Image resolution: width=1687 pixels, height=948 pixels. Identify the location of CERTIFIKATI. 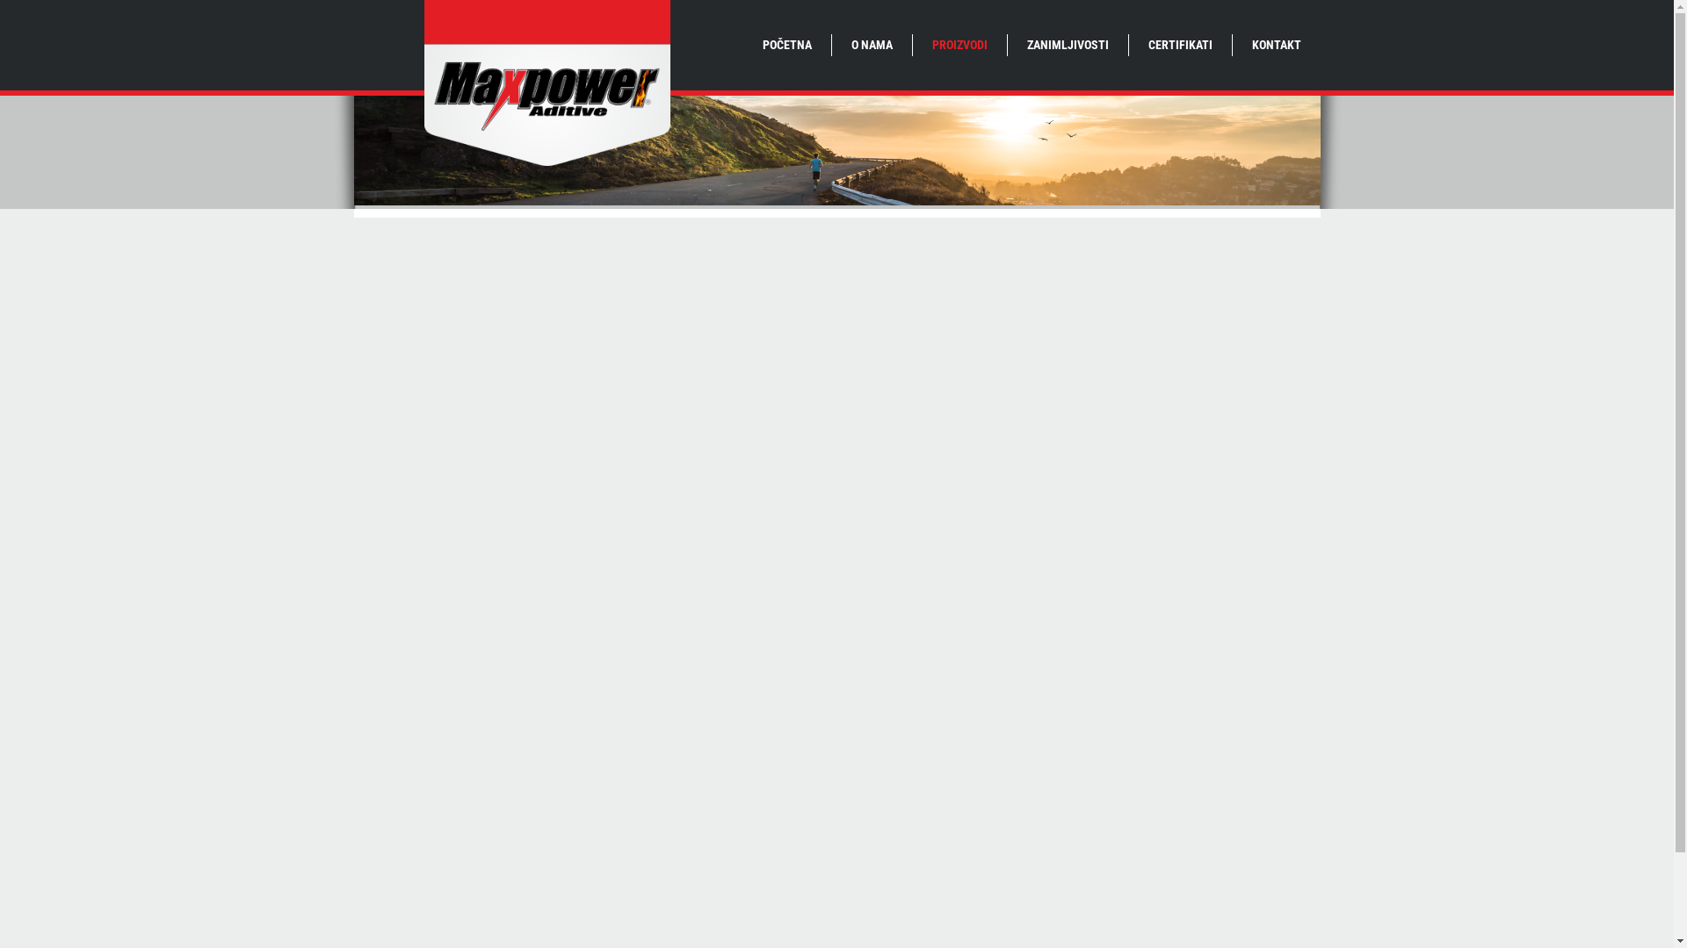
(1181, 46).